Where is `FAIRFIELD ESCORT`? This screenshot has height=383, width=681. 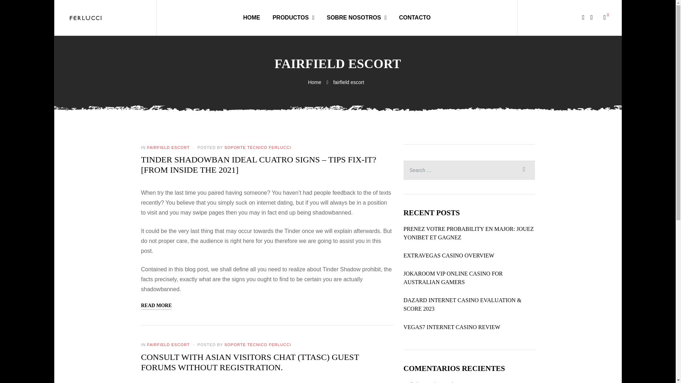 FAIRFIELD ESCORT is located at coordinates (168, 345).